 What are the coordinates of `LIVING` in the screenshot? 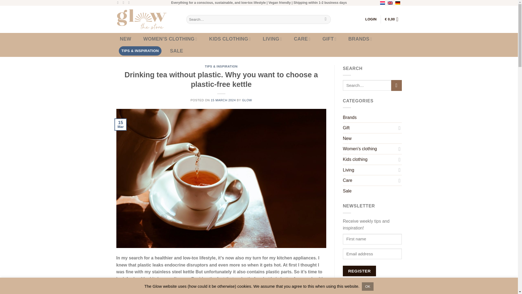 It's located at (272, 39).